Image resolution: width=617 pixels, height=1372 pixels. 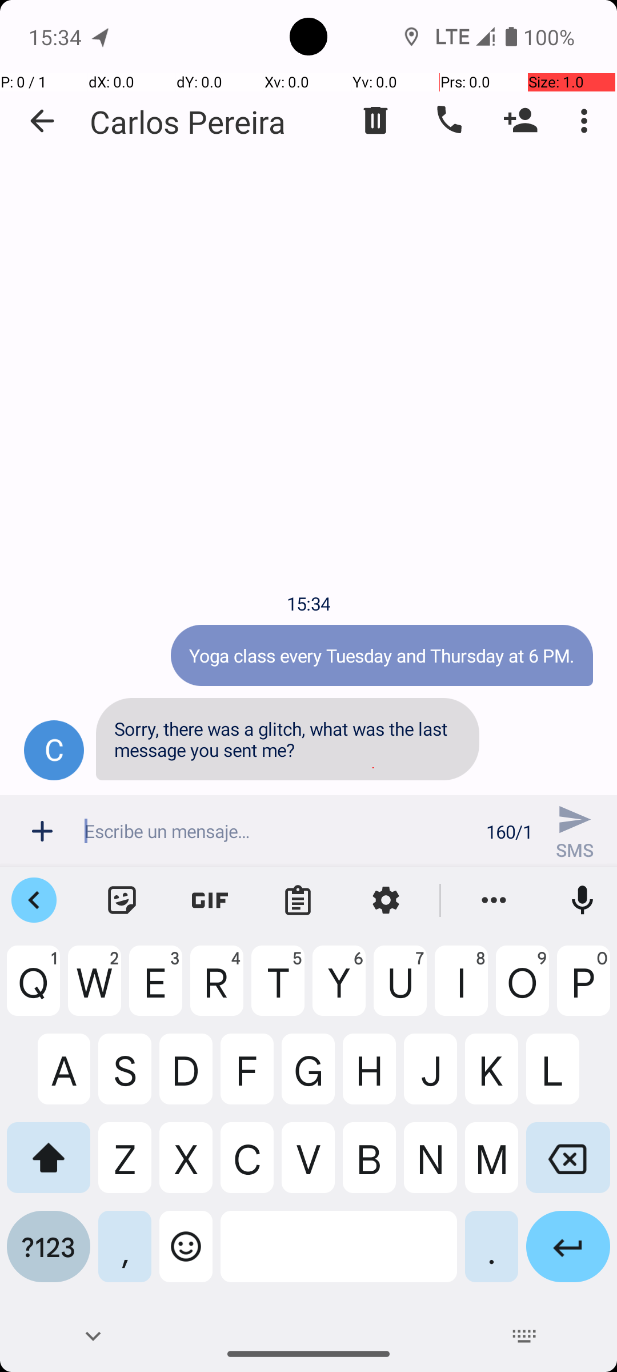 What do you see at coordinates (279, 831) in the screenshot?
I see `Escribe un mensaje…` at bounding box center [279, 831].